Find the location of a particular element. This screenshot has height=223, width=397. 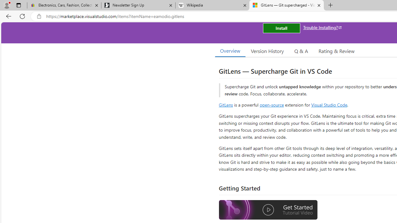

Install is located at coordinates (281, 28).